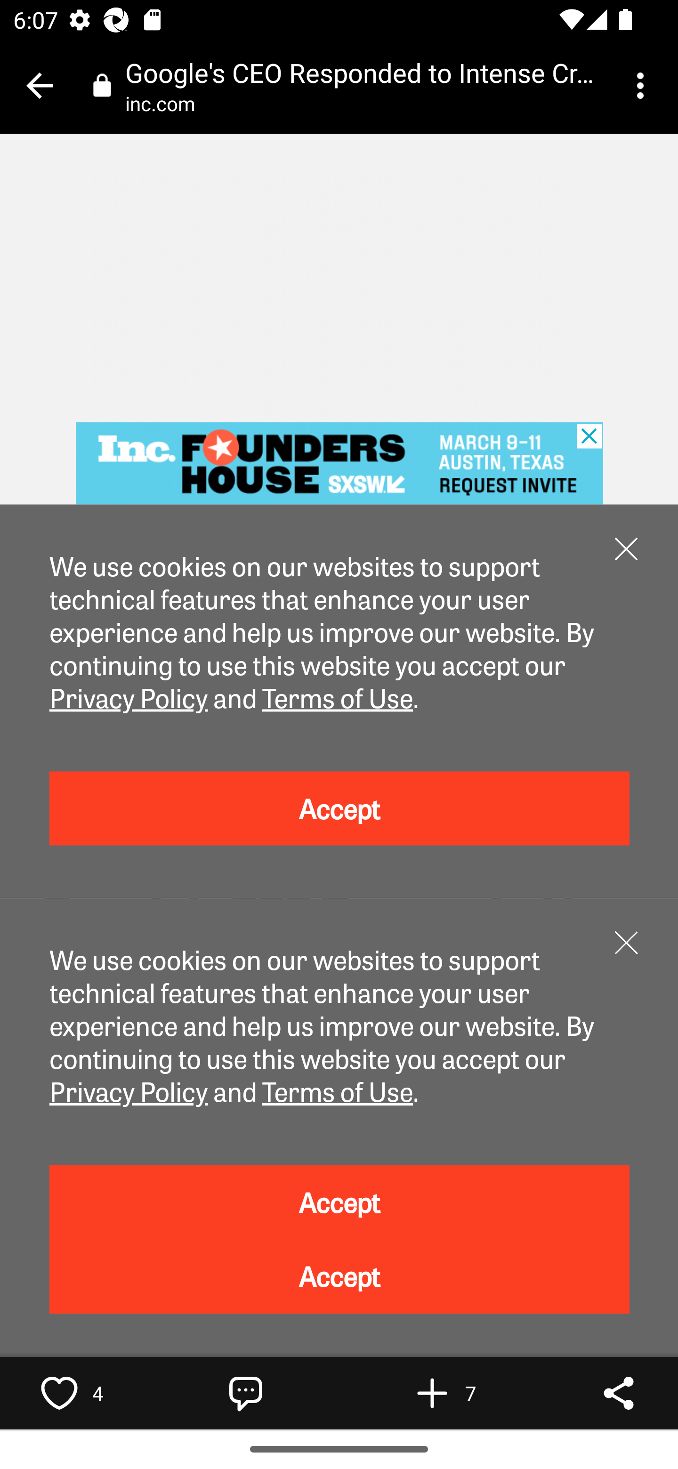 The image size is (678, 1469). Describe the element at coordinates (337, 697) in the screenshot. I see `Terms of Use` at that location.